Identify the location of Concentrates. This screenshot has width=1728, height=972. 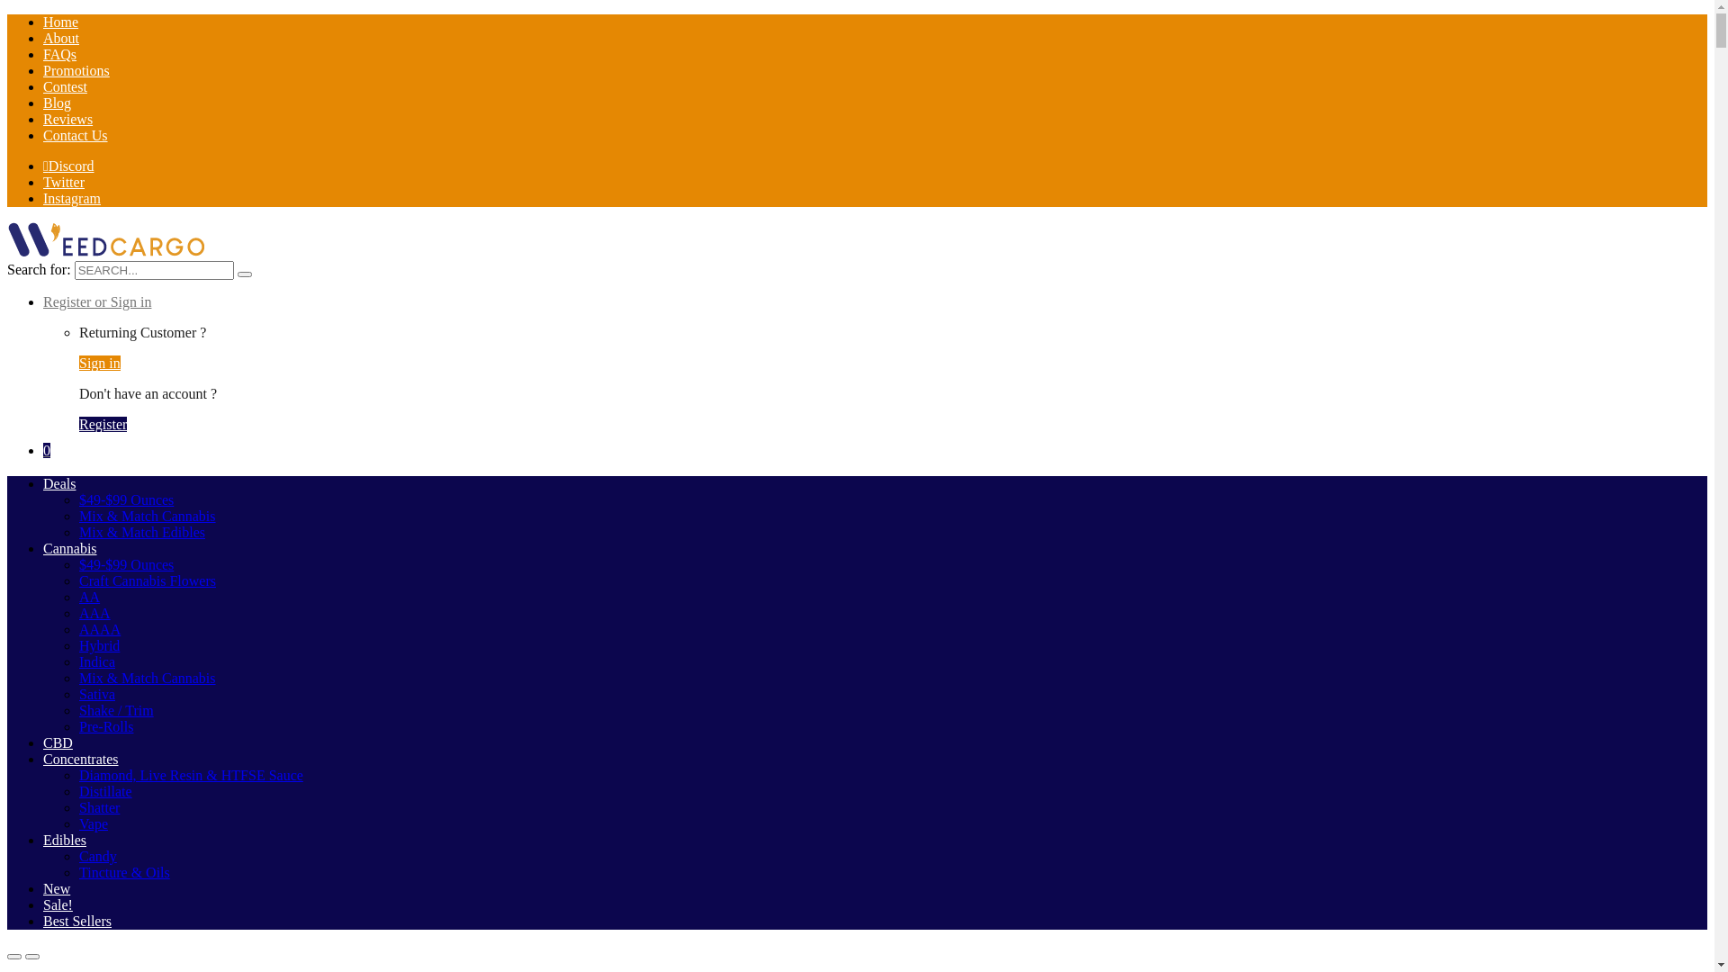
(81, 760).